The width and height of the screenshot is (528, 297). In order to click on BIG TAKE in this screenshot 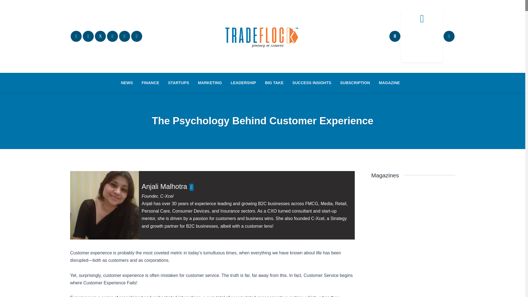, I will do `click(274, 82)`.